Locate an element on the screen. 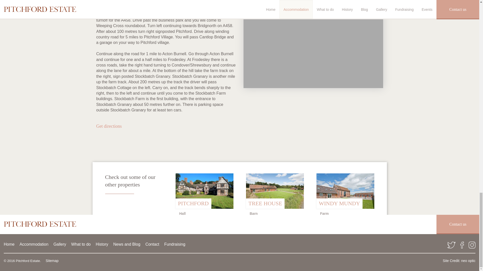 Image resolution: width=483 pixels, height=271 pixels. Windy Mundy Farm  in the sunshine is located at coordinates (345, 191).